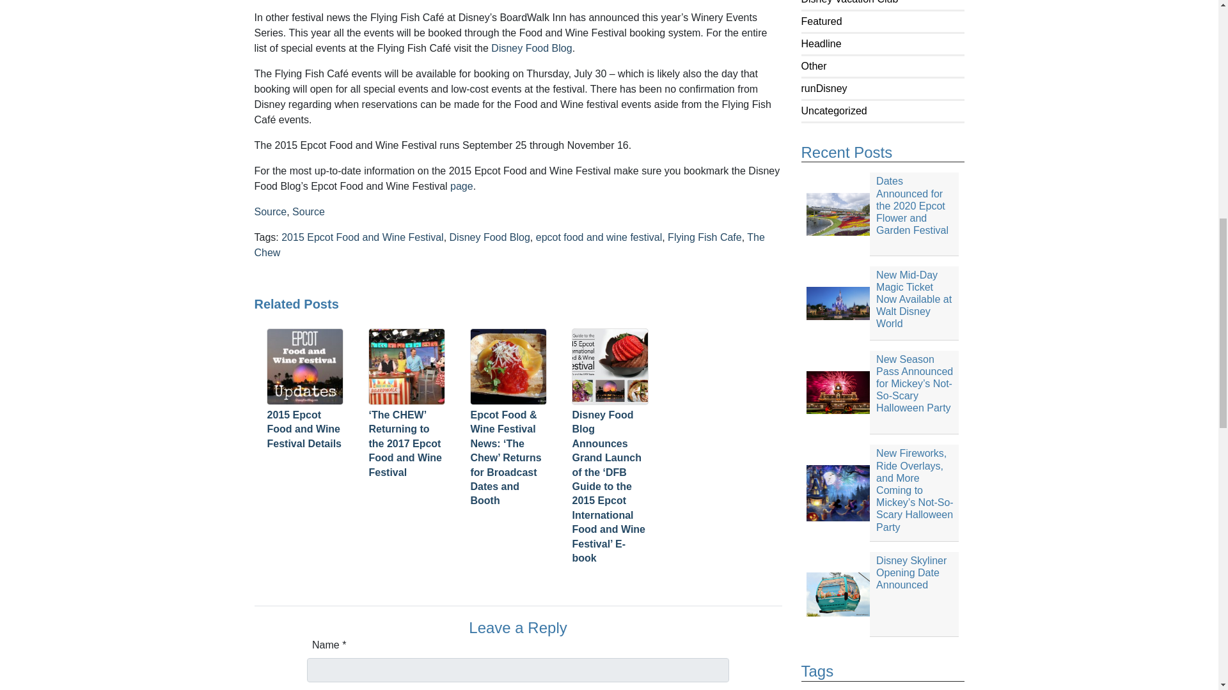 This screenshot has height=690, width=1228. I want to click on Disney Skyliner Opening Date Announced, so click(883, 594).